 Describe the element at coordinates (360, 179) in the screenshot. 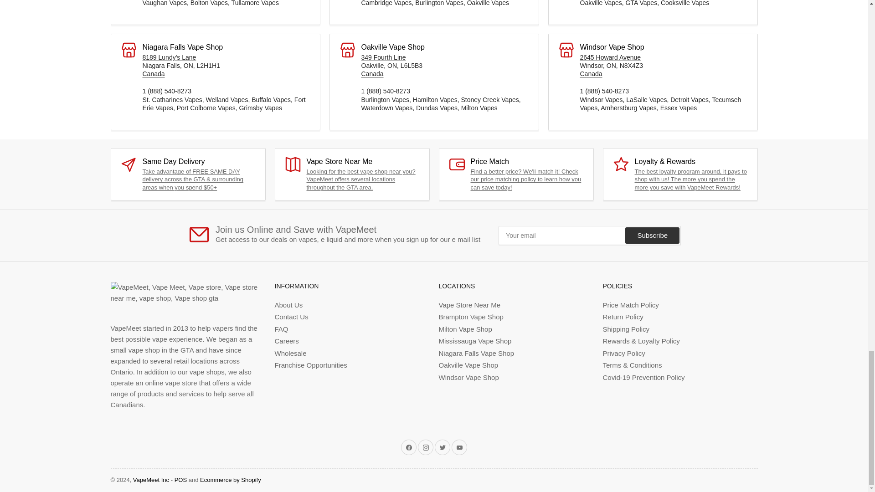

I see `Vape Store Near Me` at that location.